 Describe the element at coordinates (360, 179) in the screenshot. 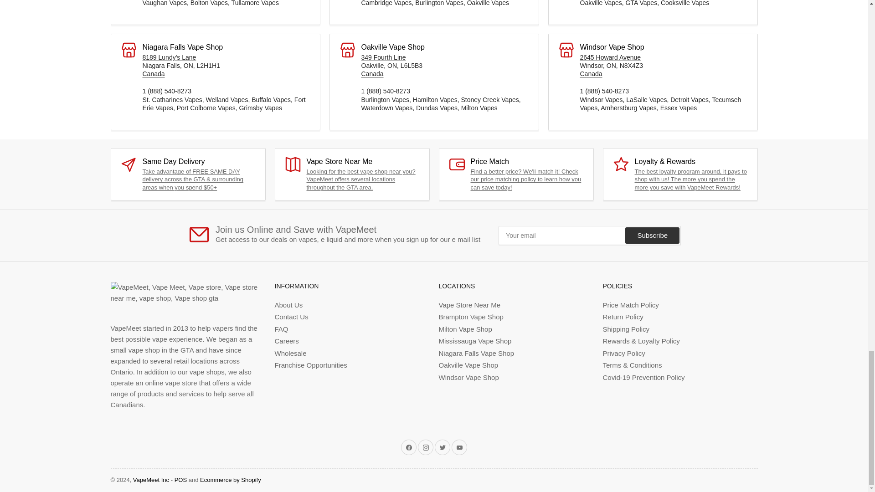

I see `Vape Store Near Me` at that location.